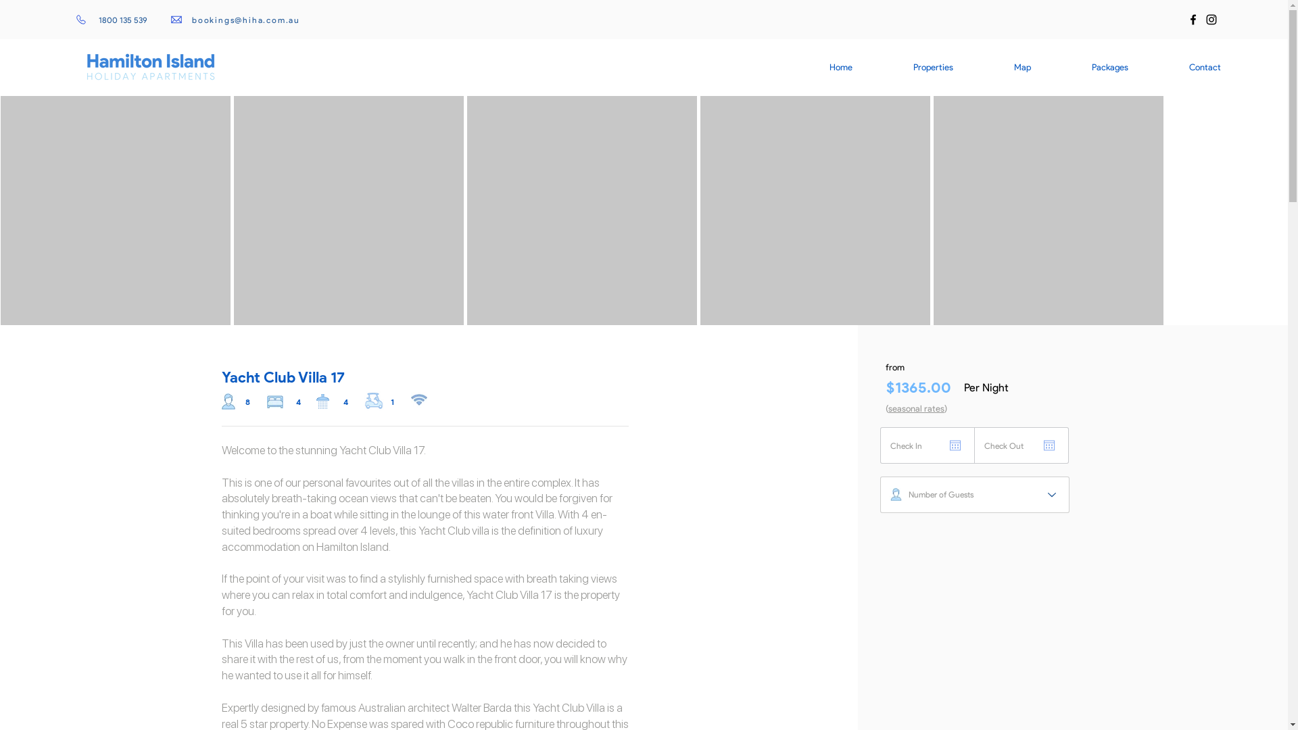  I want to click on 1800 135 539, so click(111, 20).